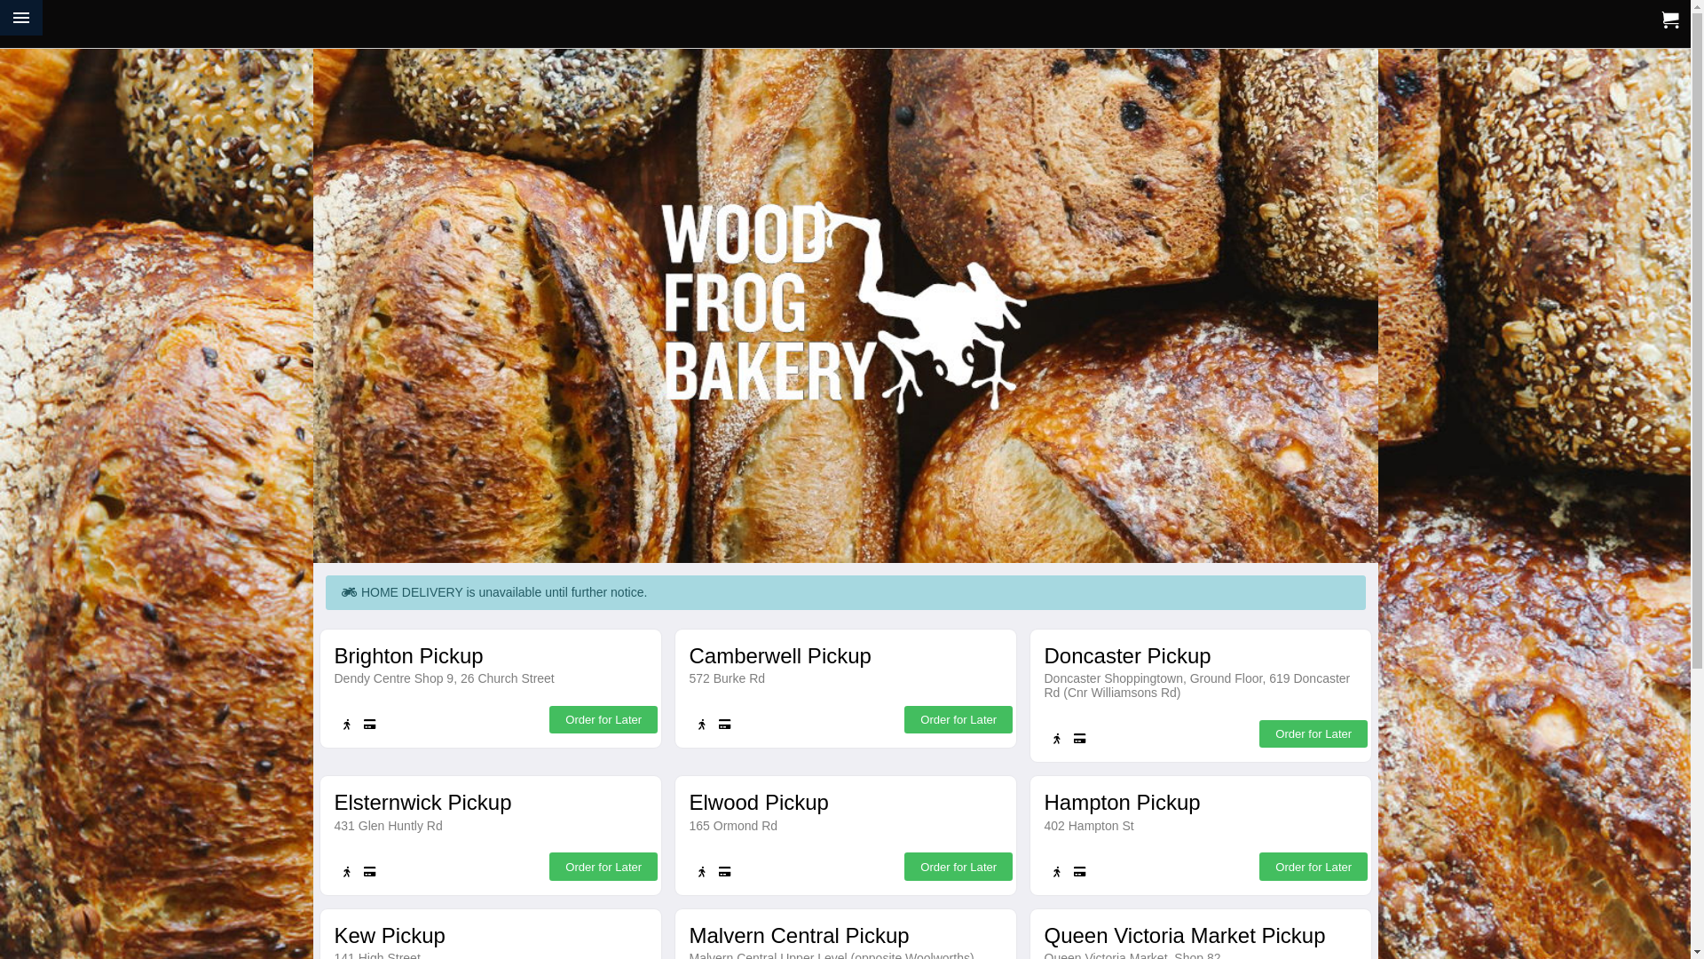  What do you see at coordinates (958, 867) in the screenshot?
I see `Order for Later` at bounding box center [958, 867].